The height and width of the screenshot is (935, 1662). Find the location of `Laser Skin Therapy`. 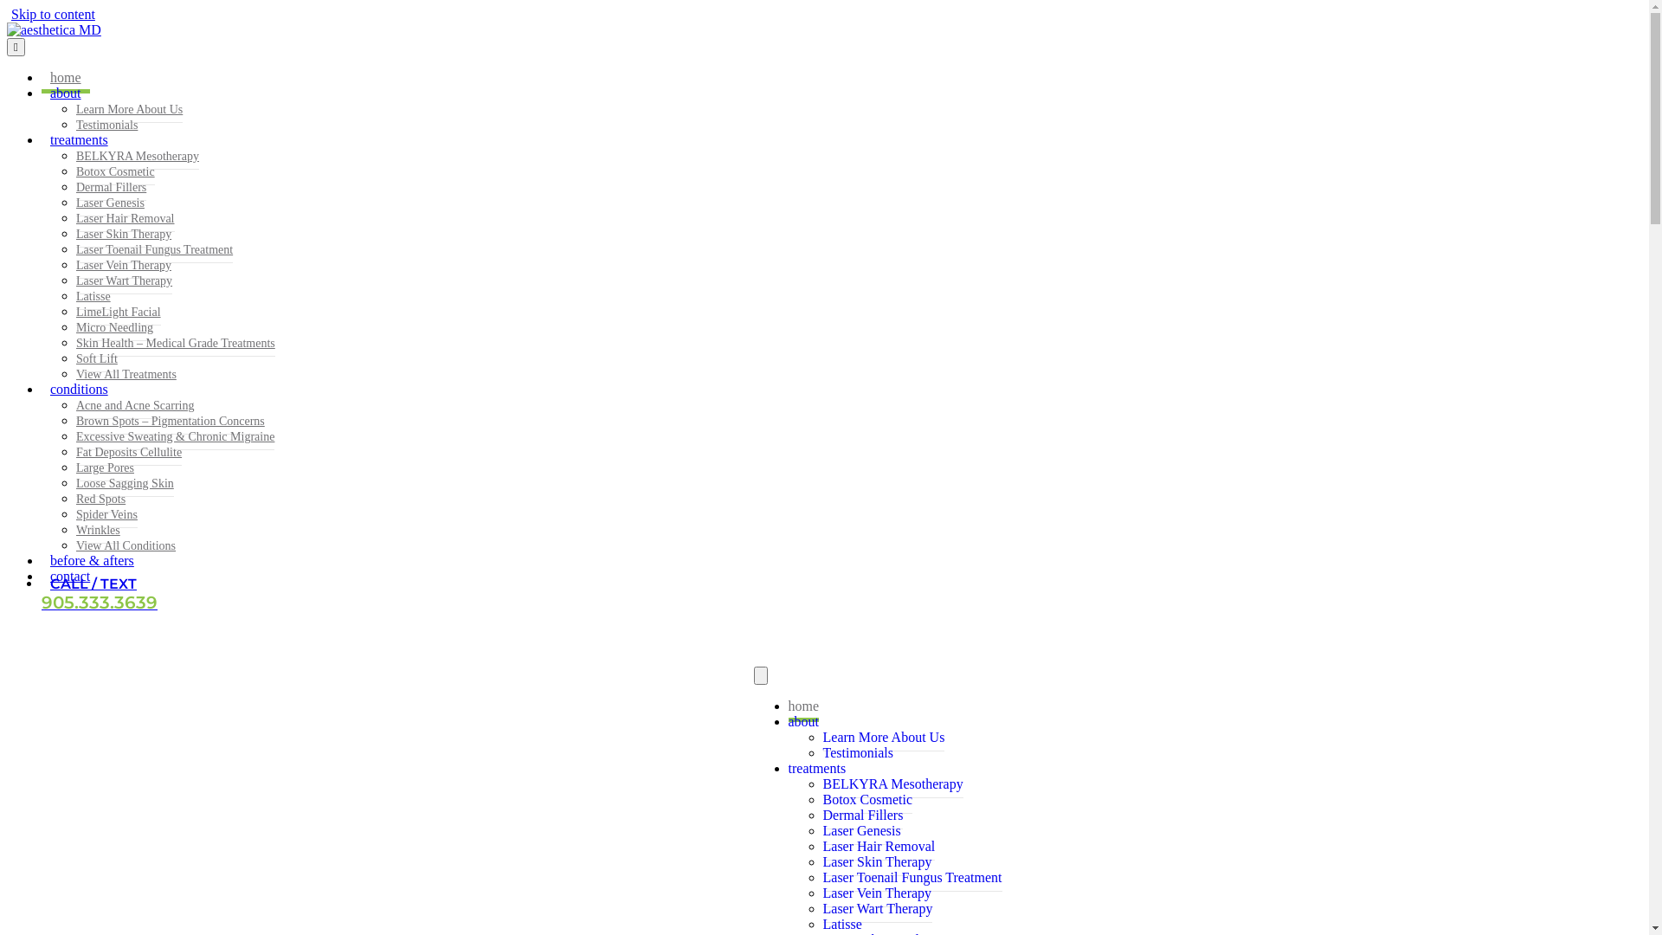

Laser Skin Therapy is located at coordinates (124, 235).